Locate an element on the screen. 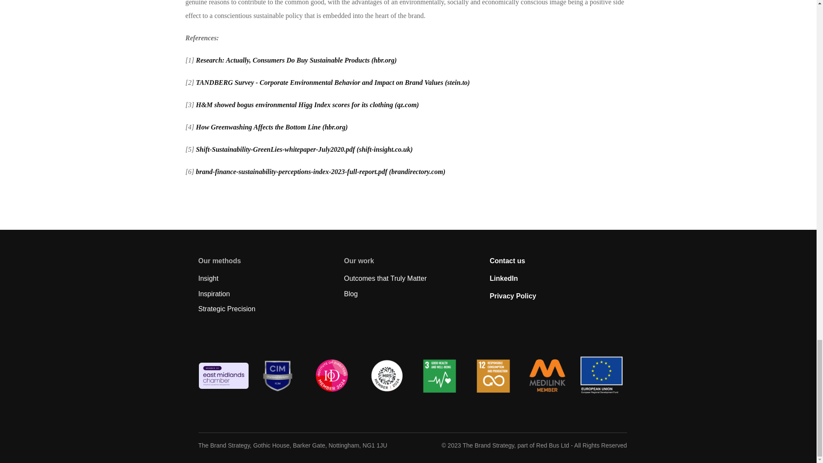  Privacy Policy is located at coordinates (513, 296).